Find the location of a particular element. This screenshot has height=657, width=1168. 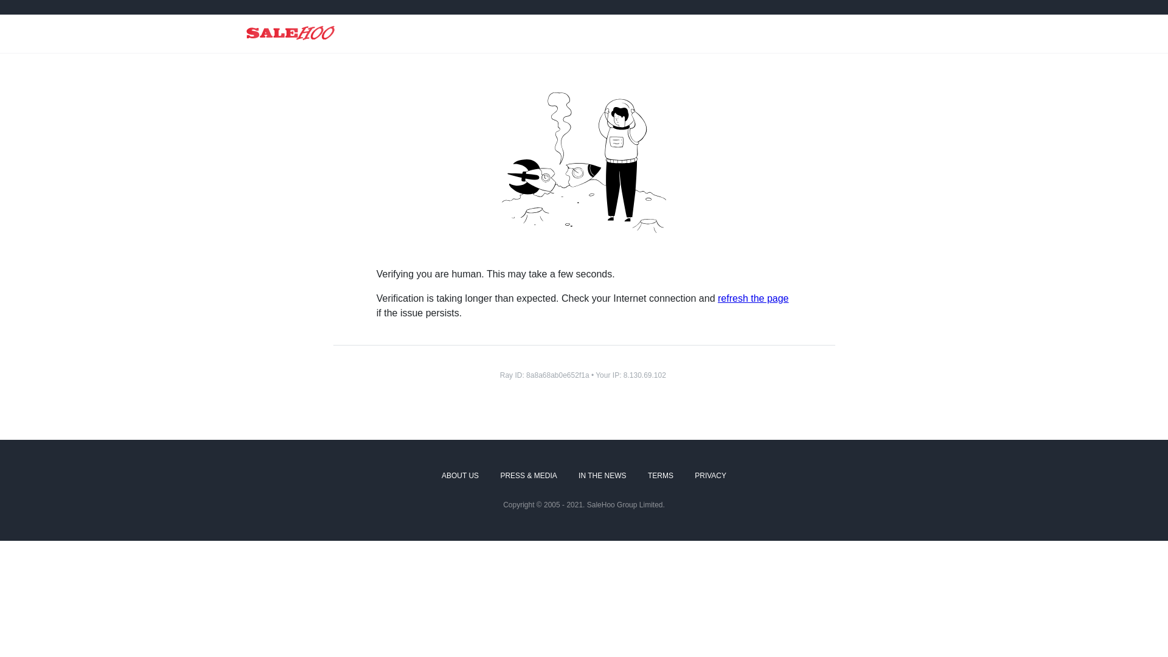

IN THE NEWS is located at coordinates (602, 476).